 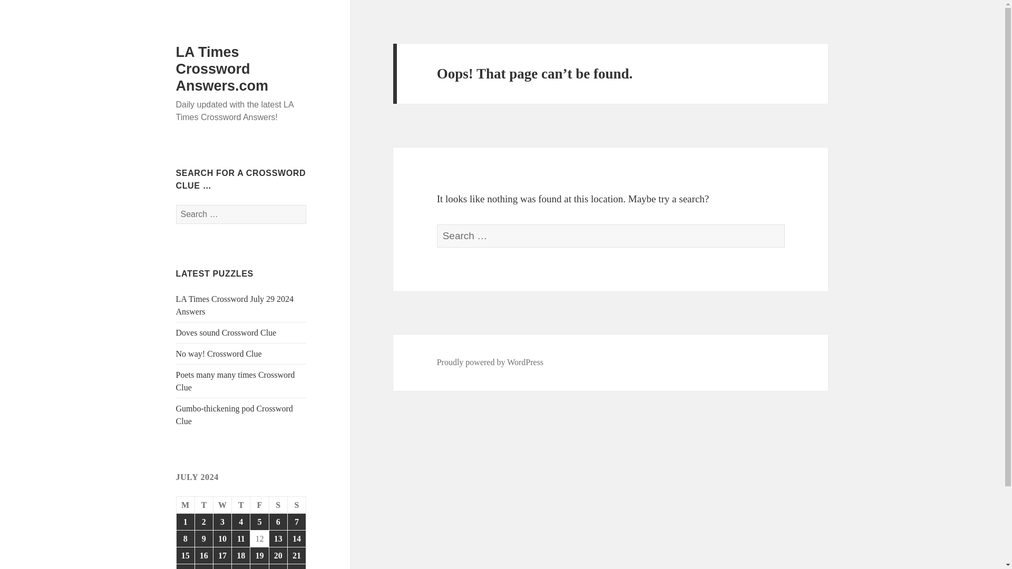 I want to click on 3, so click(x=222, y=522).